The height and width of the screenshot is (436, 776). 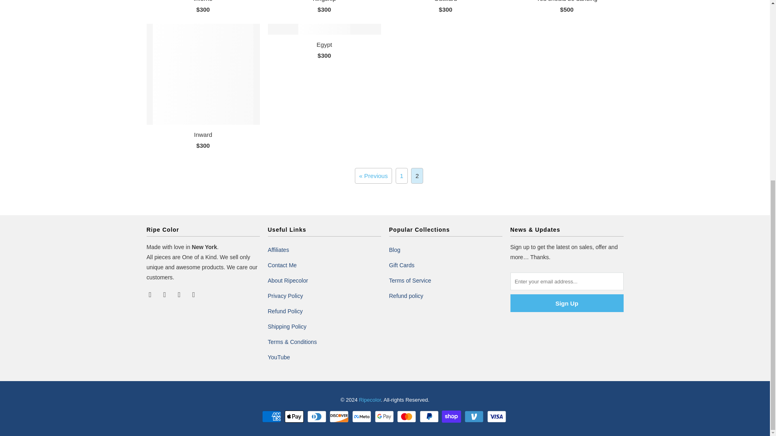 I want to click on Discover, so click(x=339, y=417).